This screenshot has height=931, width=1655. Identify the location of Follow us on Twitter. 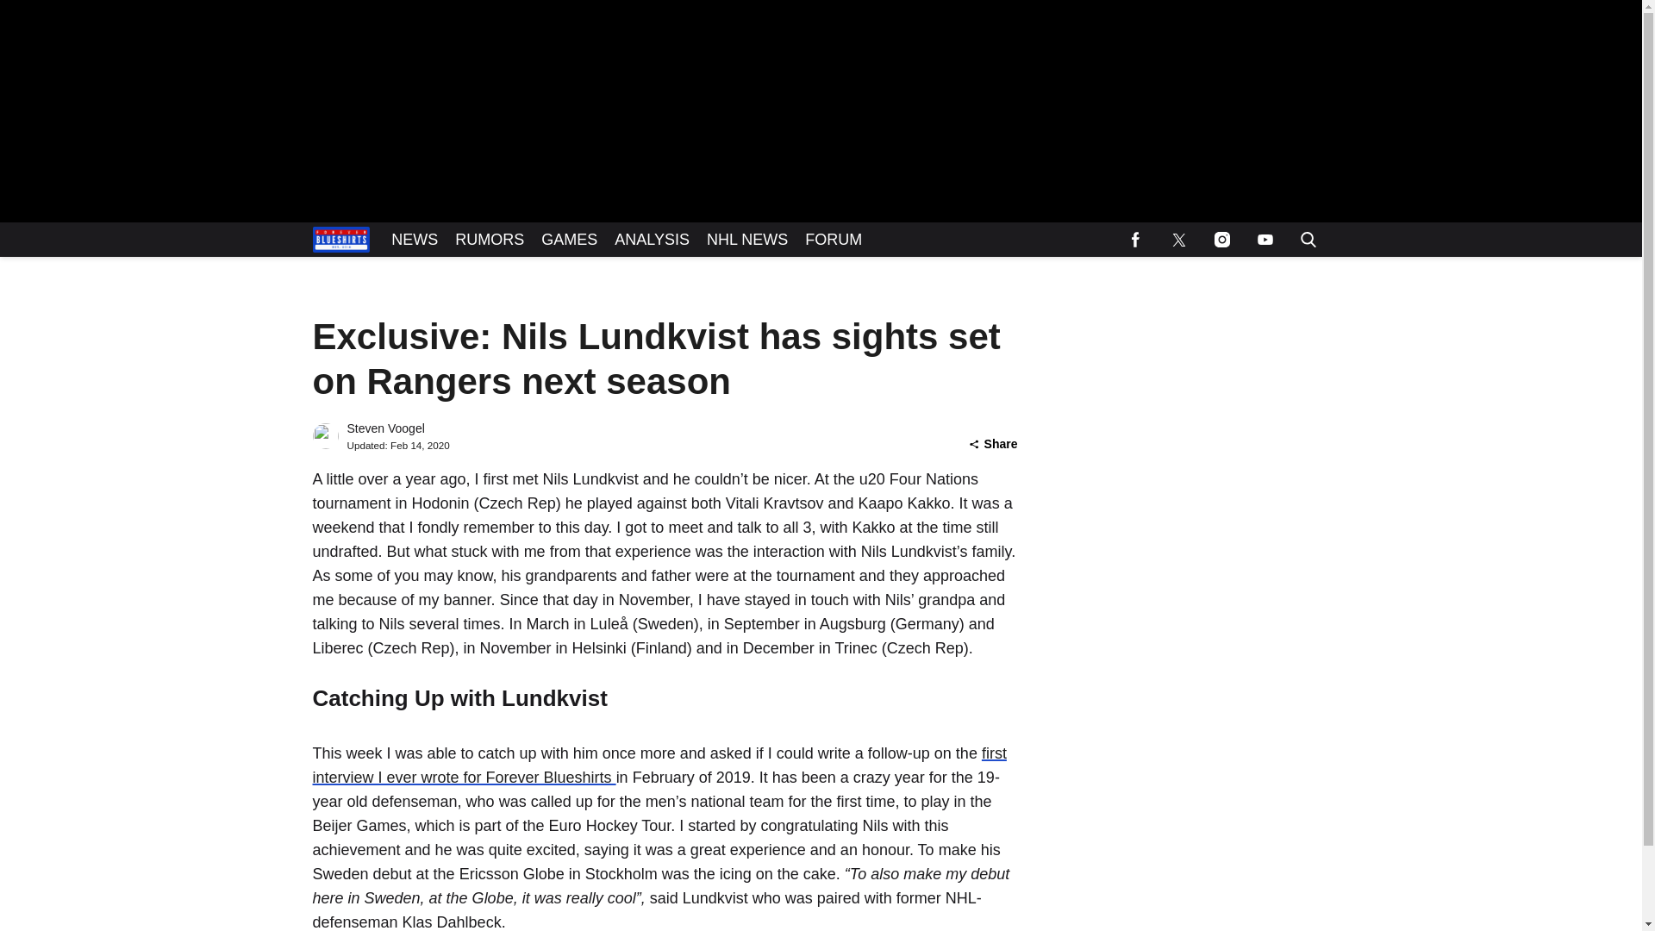
(1178, 240).